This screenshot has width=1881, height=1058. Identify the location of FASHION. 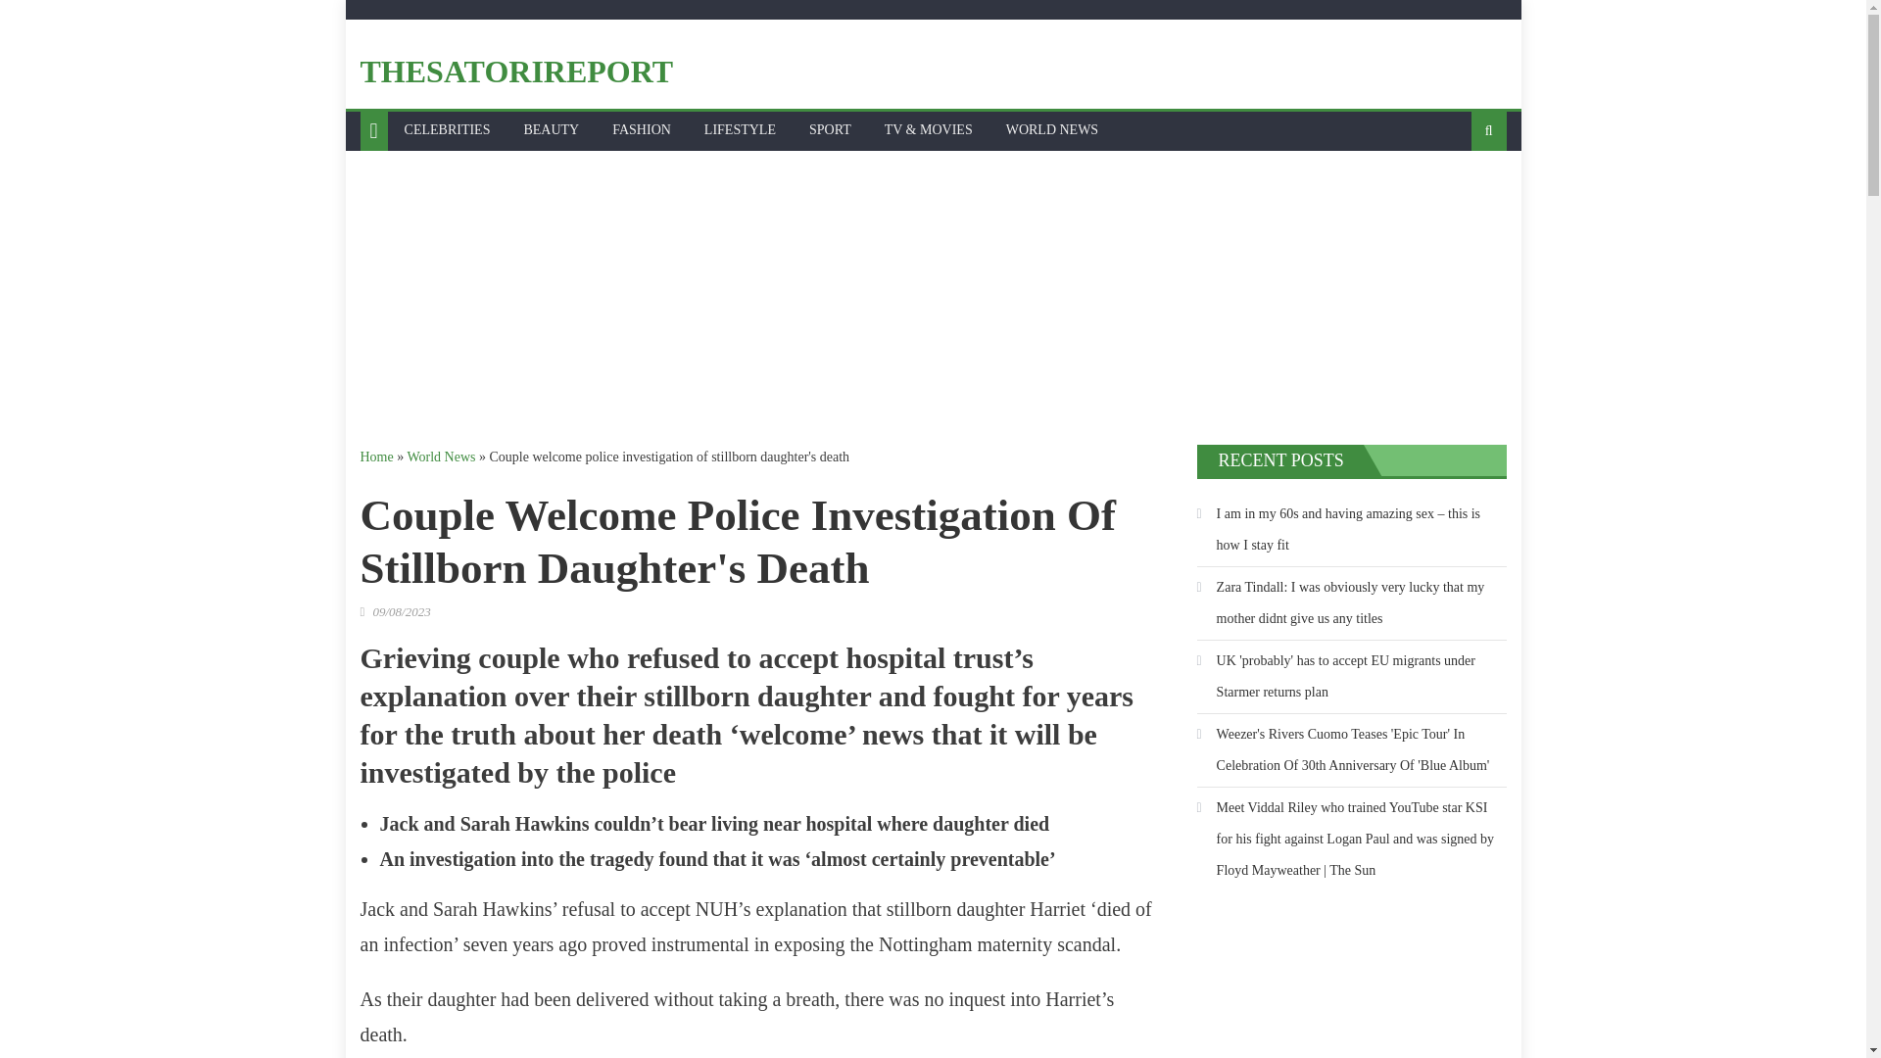
(642, 130).